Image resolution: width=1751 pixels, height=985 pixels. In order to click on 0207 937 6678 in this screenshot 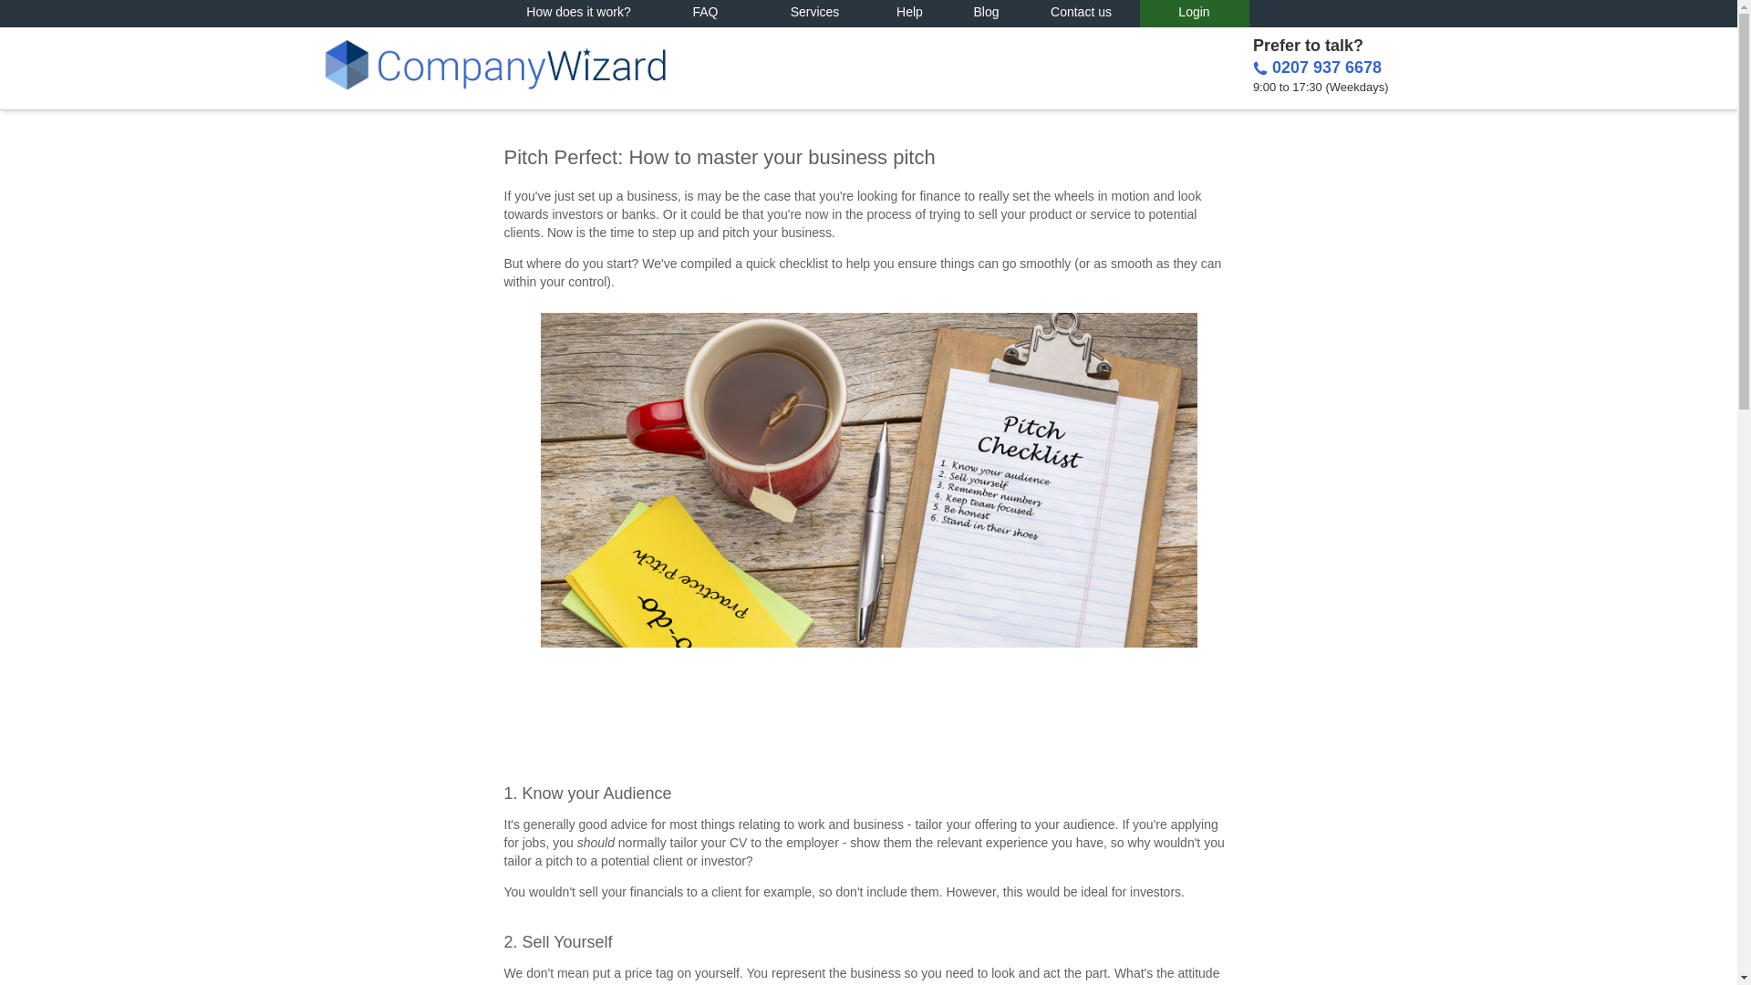, I will do `click(1326, 67)`.